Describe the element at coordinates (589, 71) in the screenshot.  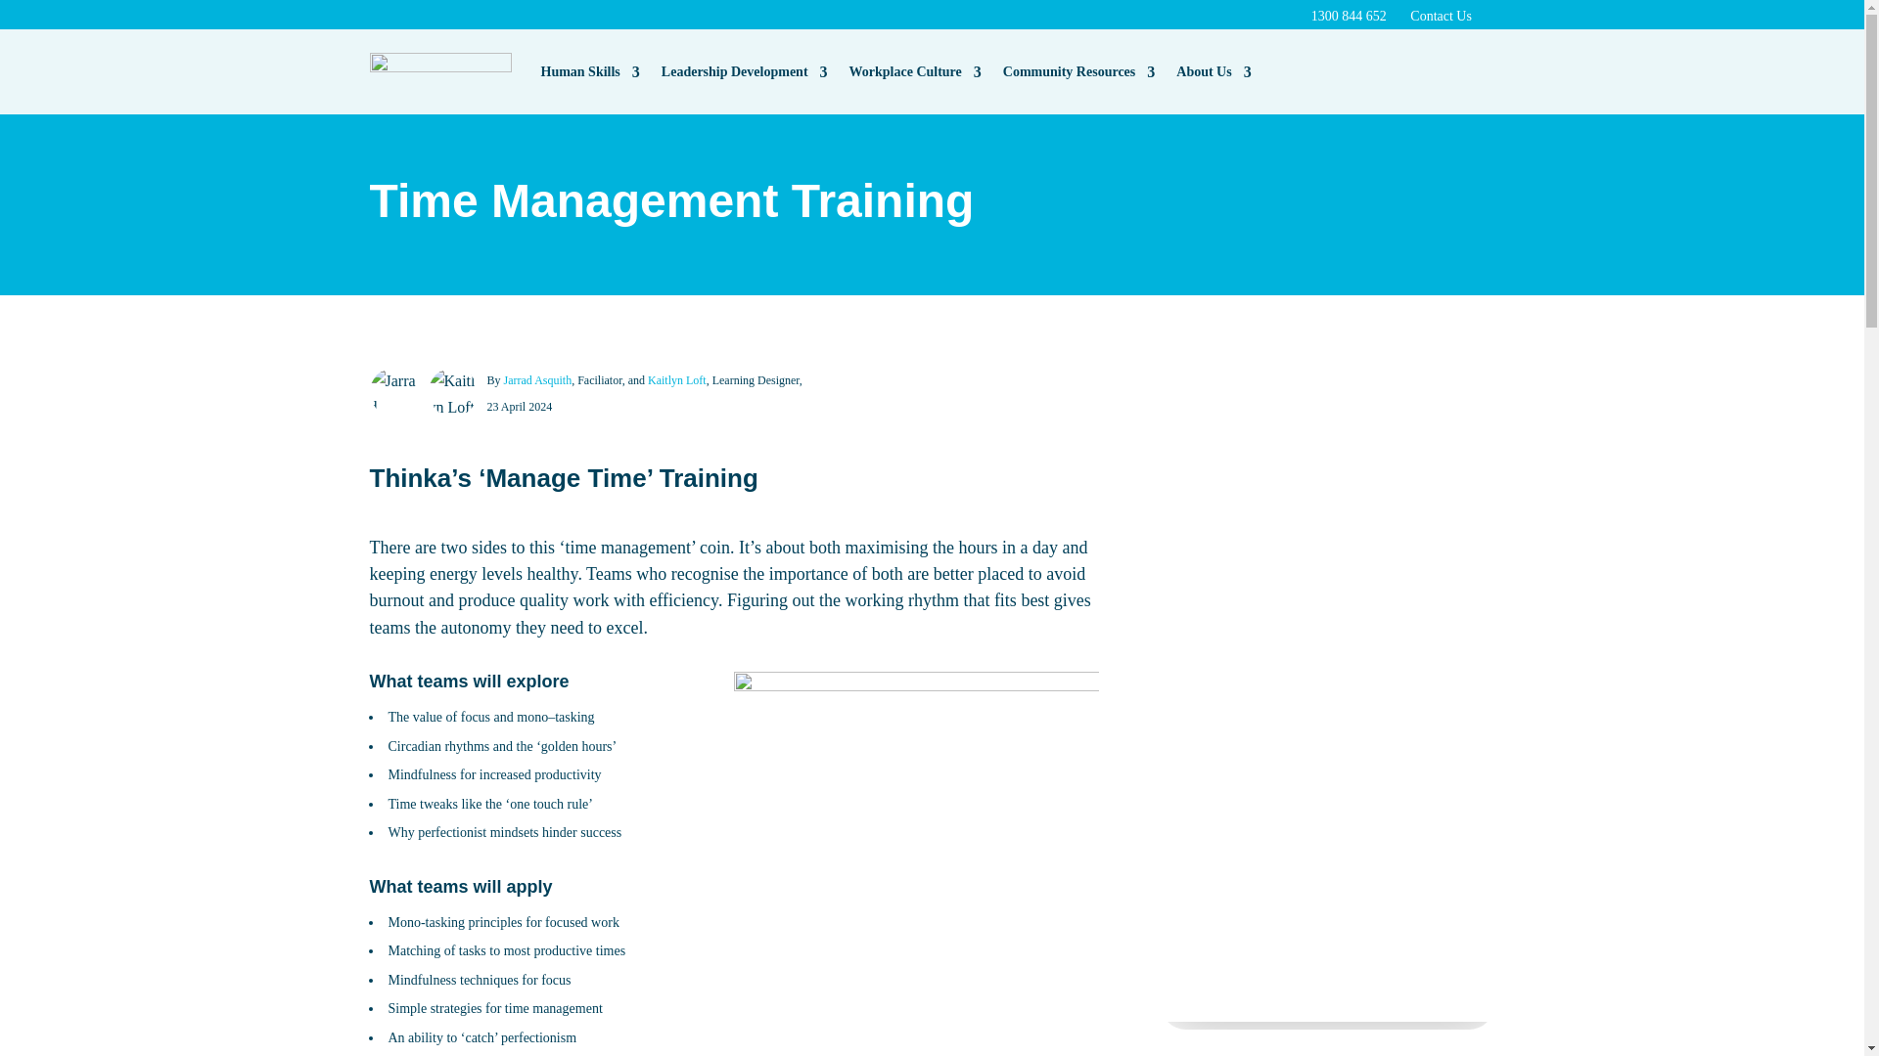
I see `Human Skills` at that location.